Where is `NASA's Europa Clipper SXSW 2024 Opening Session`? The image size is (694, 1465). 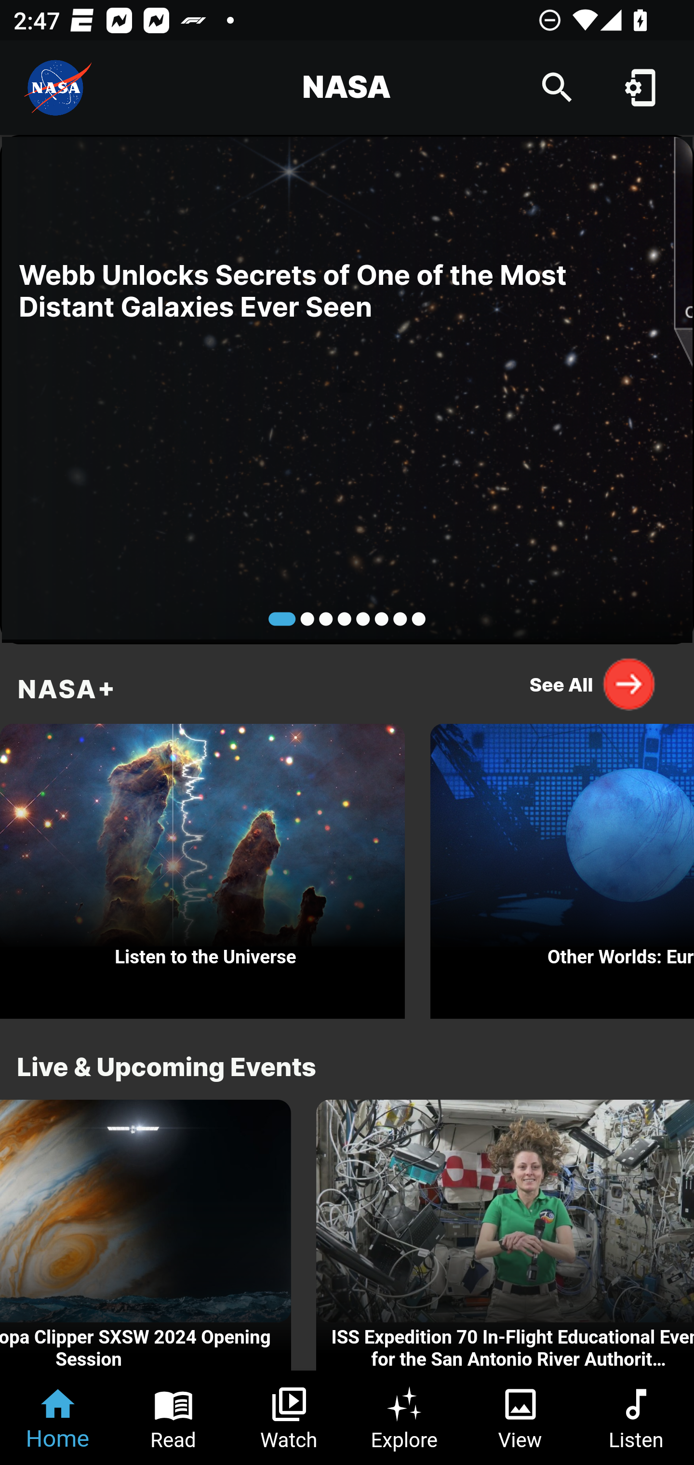 NASA's Europa Clipper SXSW 2024 Opening Session is located at coordinates (146, 1236).